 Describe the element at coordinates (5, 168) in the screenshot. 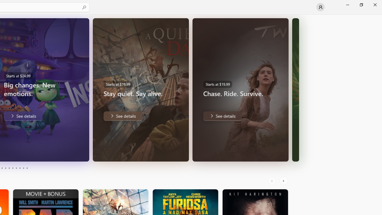

I see `Page 4` at that location.